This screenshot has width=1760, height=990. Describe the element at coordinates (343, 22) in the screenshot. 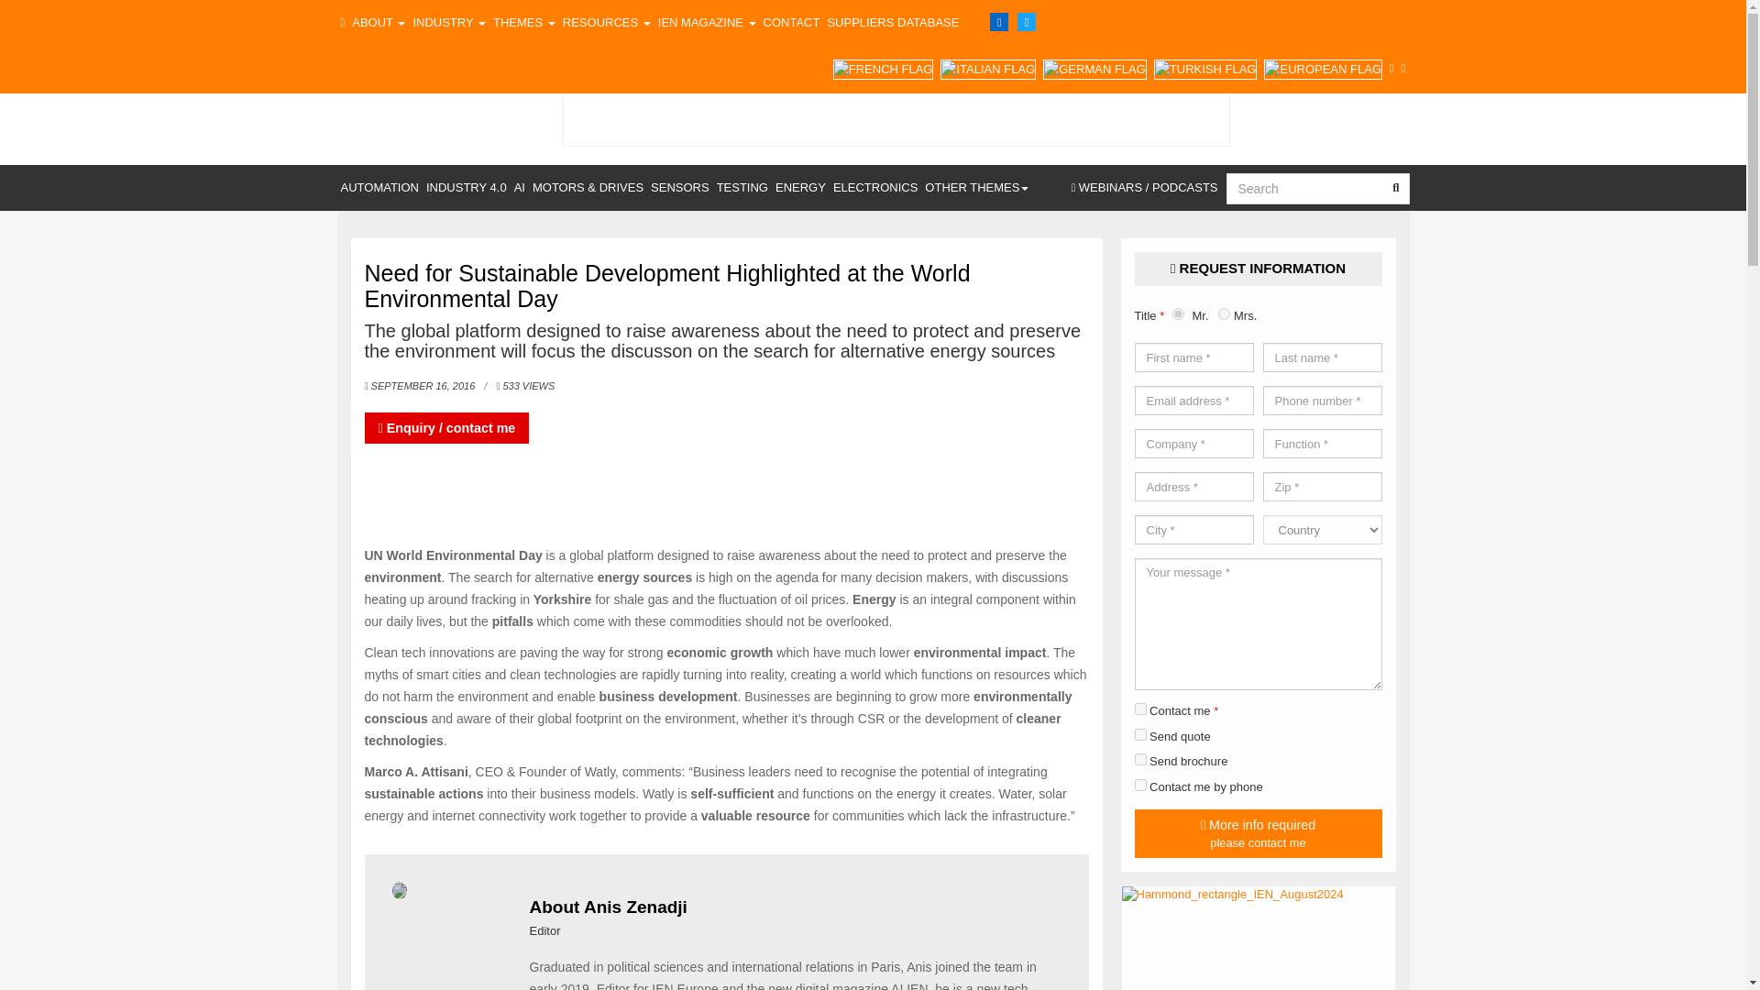

I see `Home` at that location.